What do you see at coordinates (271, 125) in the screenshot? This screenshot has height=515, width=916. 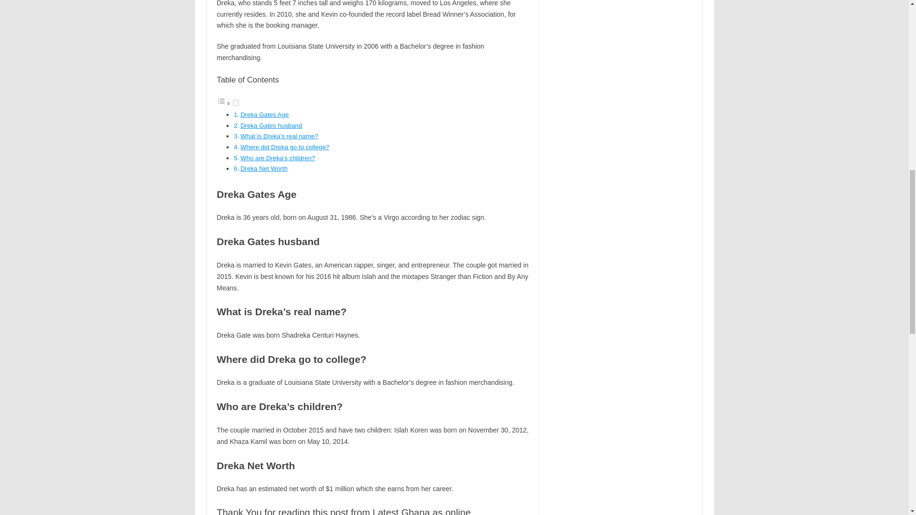 I see `Dreka Gates husband` at bounding box center [271, 125].